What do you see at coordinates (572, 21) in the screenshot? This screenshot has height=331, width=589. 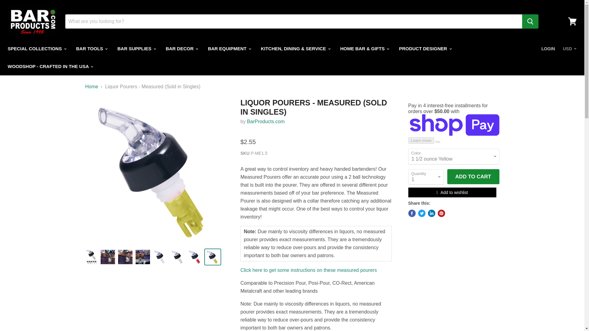 I see `View cart` at bounding box center [572, 21].